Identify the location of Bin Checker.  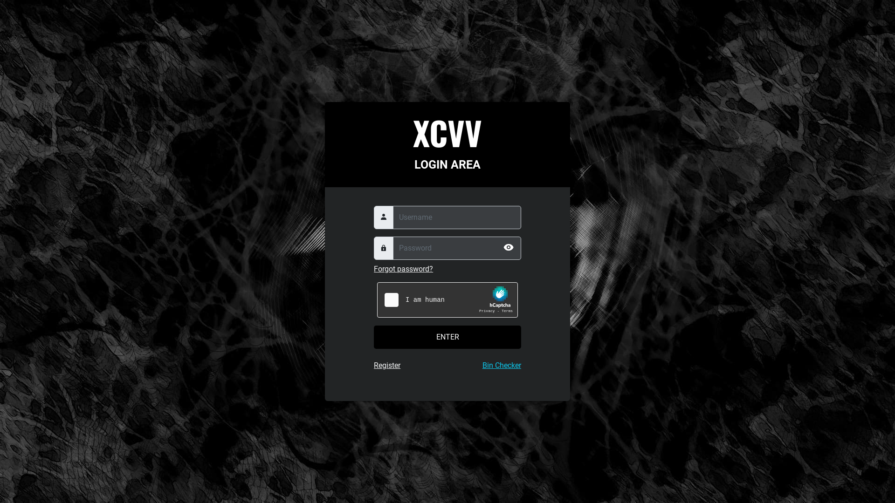
(502, 365).